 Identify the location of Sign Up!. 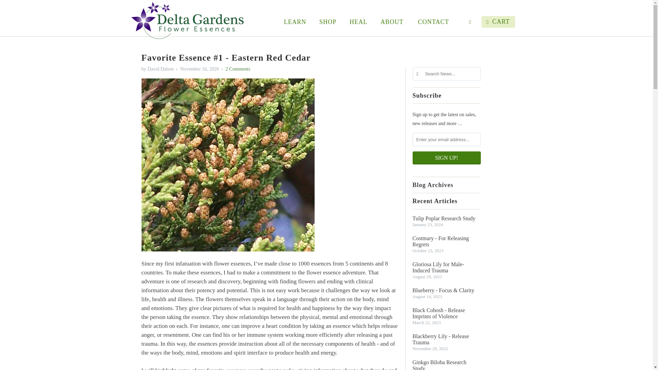
(447, 158).